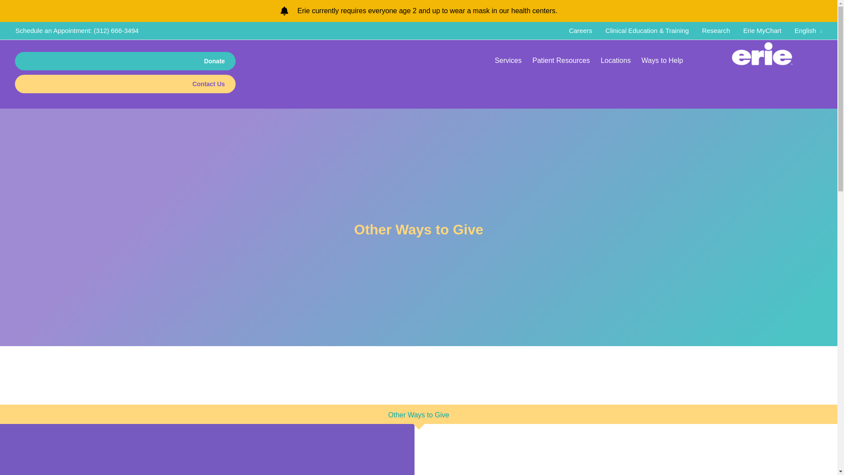  What do you see at coordinates (762, 55) in the screenshot?
I see `erie-logo-945pxWhite` at bounding box center [762, 55].